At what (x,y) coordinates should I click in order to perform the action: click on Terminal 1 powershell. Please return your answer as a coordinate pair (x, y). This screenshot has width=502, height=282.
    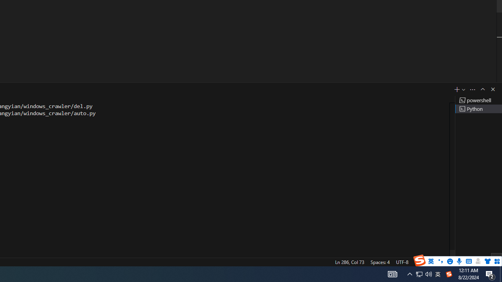
    Looking at the image, I should click on (478, 100).